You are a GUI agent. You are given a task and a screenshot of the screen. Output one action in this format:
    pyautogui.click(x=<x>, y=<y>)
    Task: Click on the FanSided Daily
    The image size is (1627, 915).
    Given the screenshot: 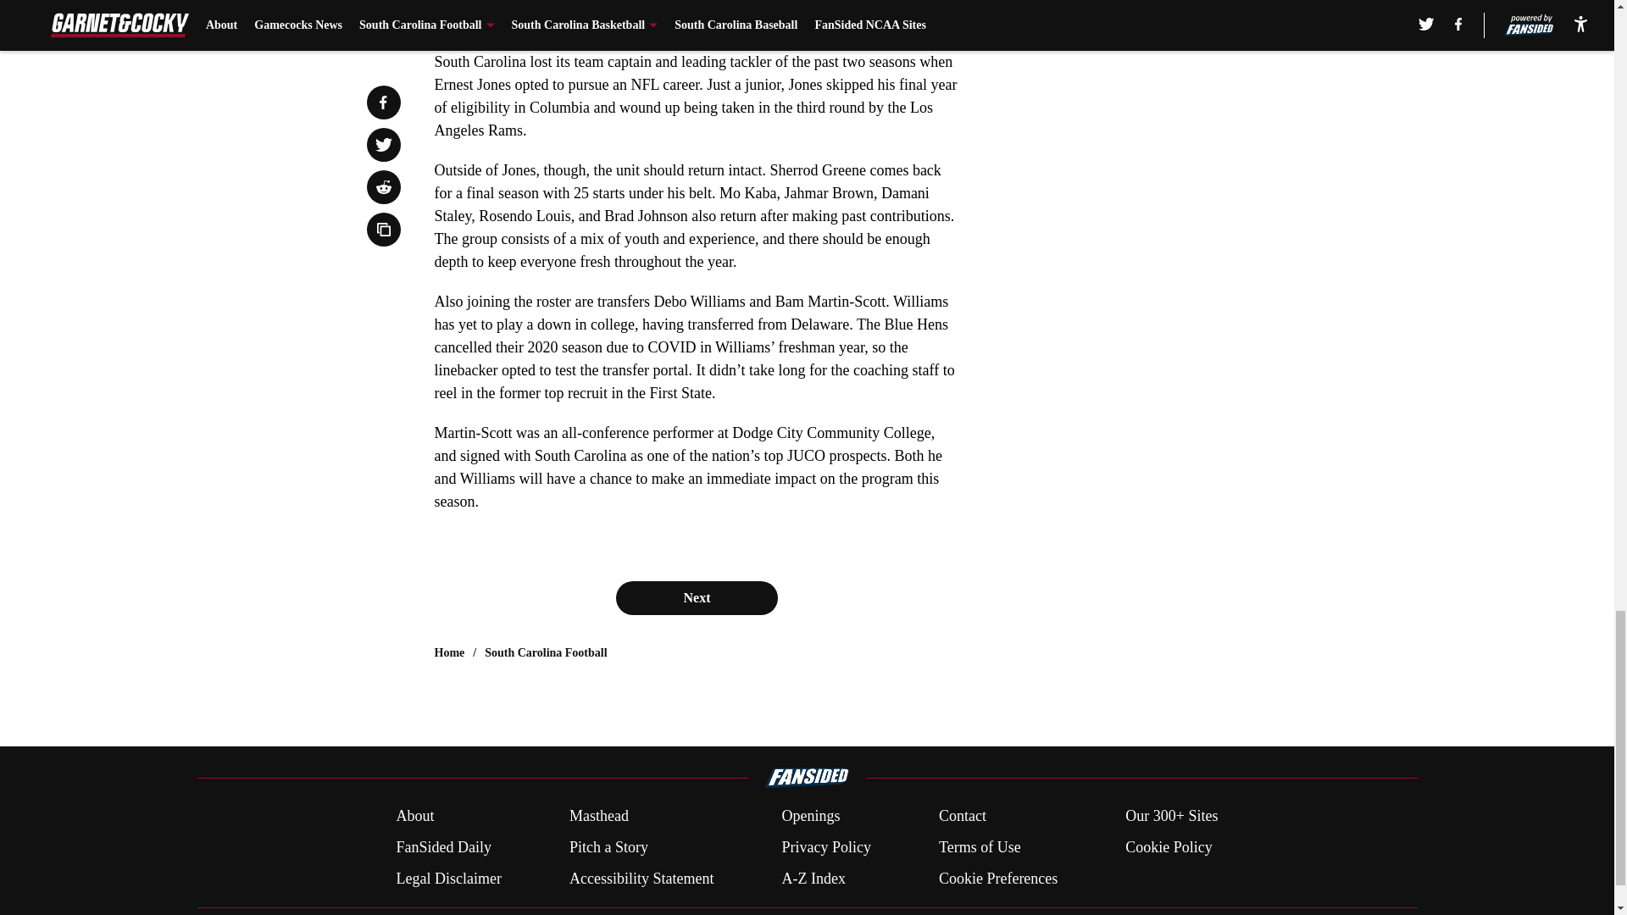 What is the action you would take?
    pyautogui.click(x=442, y=847)
    